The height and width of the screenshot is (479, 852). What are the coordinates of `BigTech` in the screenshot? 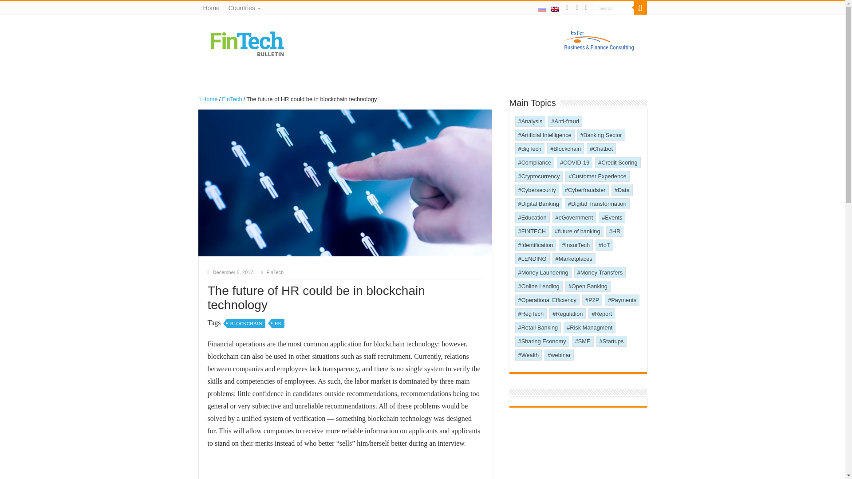 It's located at (529, 148).